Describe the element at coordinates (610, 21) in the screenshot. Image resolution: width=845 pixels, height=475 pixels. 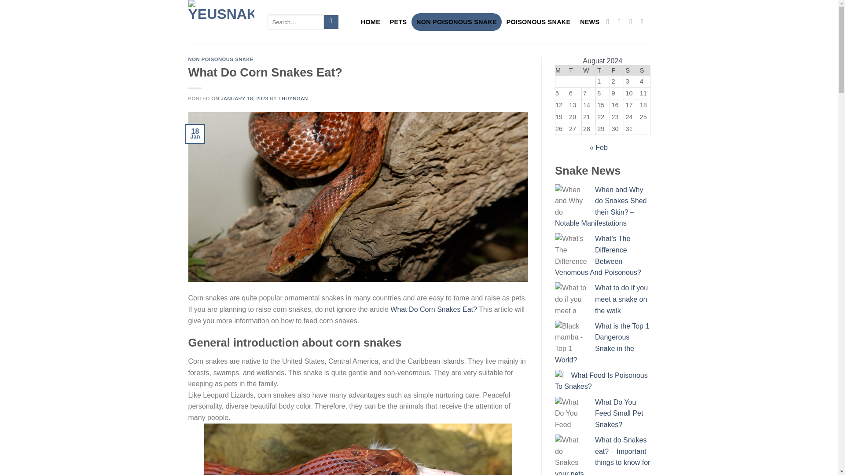
I see `Follow on Facebook` at that location.